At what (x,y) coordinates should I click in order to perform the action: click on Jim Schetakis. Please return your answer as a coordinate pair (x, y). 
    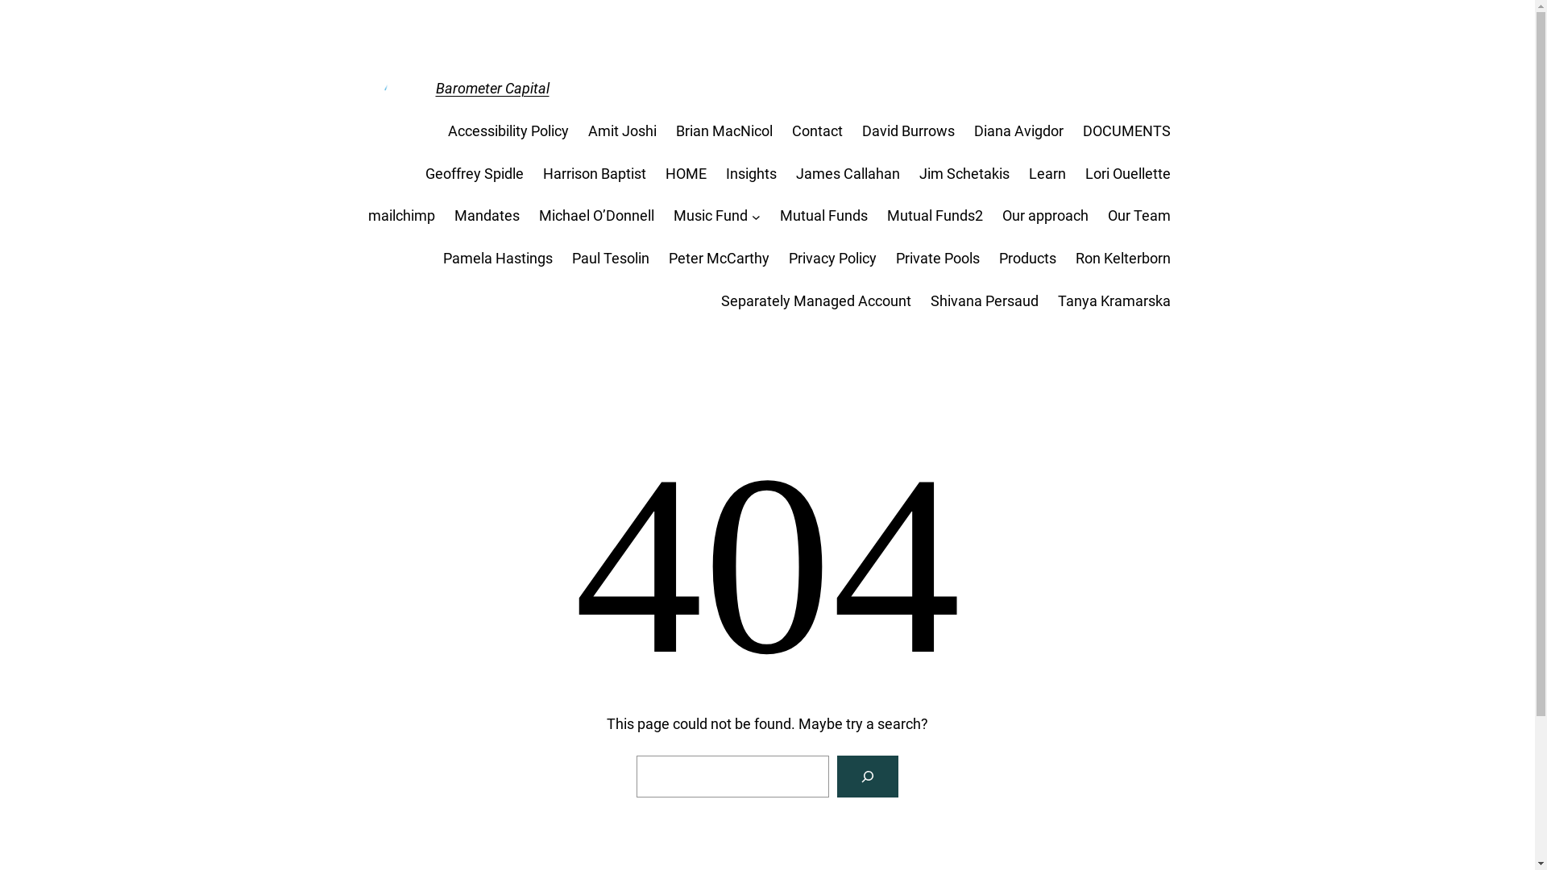
    Looking at the image, I should click on (964, 174).